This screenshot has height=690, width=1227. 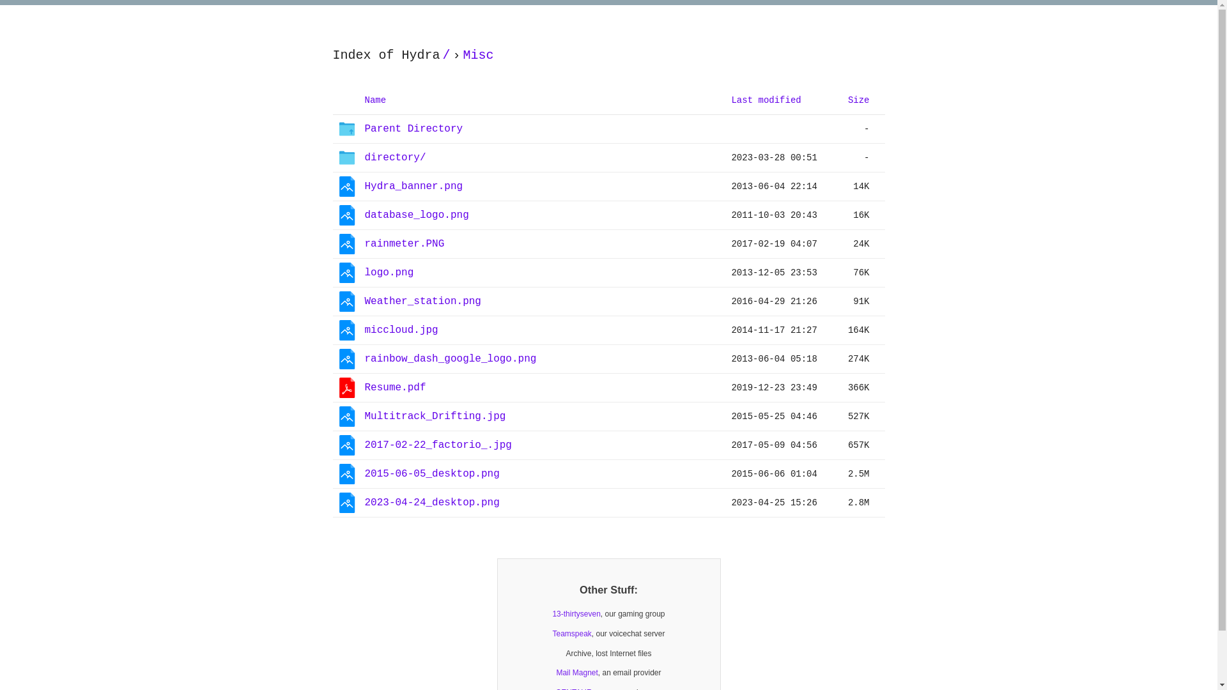 What do you see at coordinates (576, 615) in the screenshot?
I see `13-thirtyseven` at bounding box center [576, 615].